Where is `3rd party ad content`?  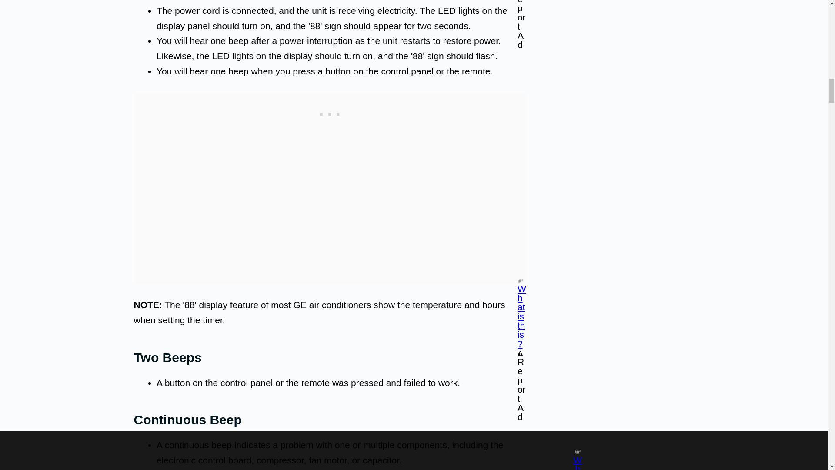
3rd party ad content is located at coordinates (330, 112).